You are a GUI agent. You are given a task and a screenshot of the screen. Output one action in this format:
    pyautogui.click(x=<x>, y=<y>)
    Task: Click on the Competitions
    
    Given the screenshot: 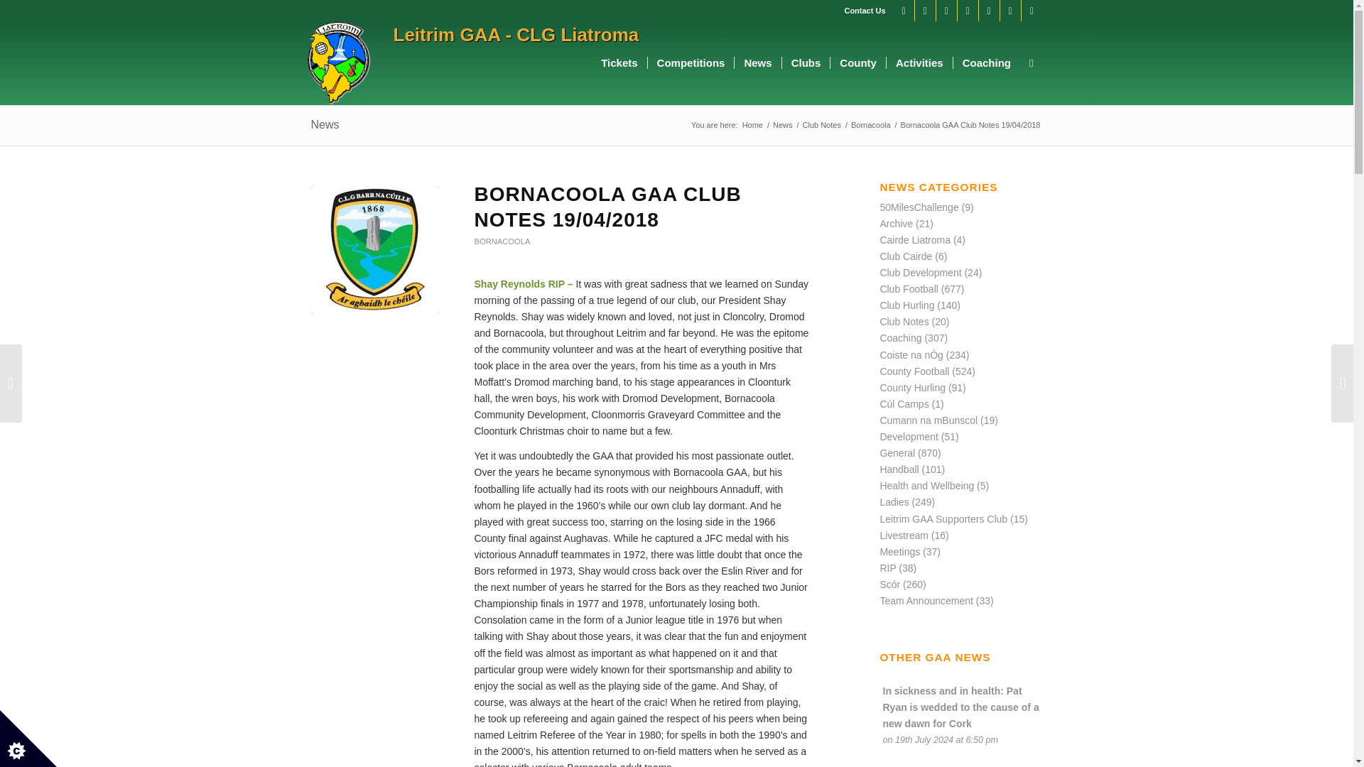 What is the action you would take?
    pyautogui.click(x=691, y=62)
    